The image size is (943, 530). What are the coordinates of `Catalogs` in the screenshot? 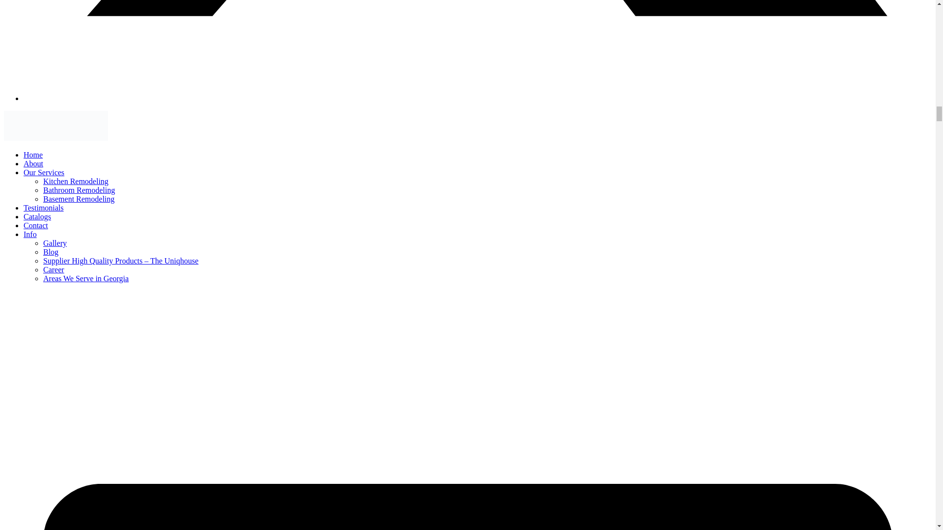 It's located at (37, 217).